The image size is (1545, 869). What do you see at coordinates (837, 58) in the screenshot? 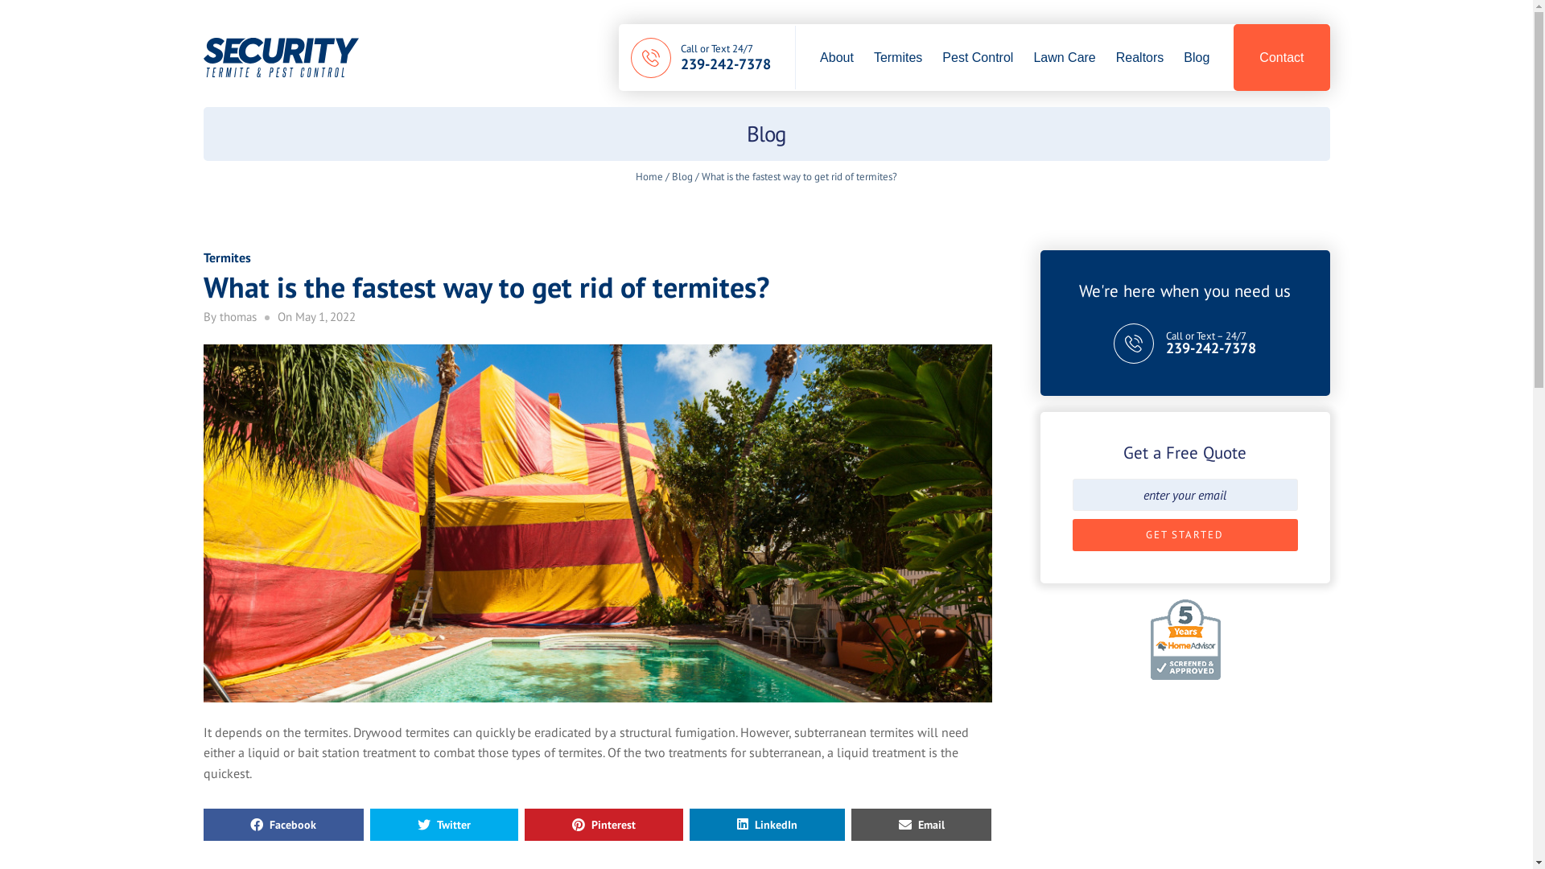
I see `About` at bounding box center [837, 58].